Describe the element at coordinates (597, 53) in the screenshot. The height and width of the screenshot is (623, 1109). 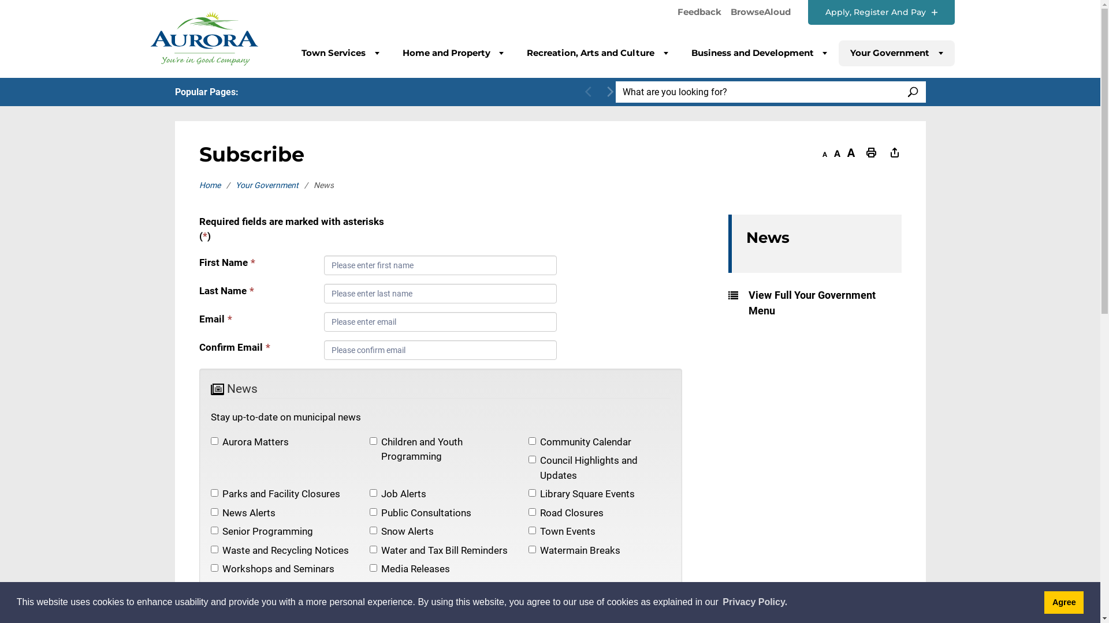
I see `Recreation, Arts and Culture` at that location.